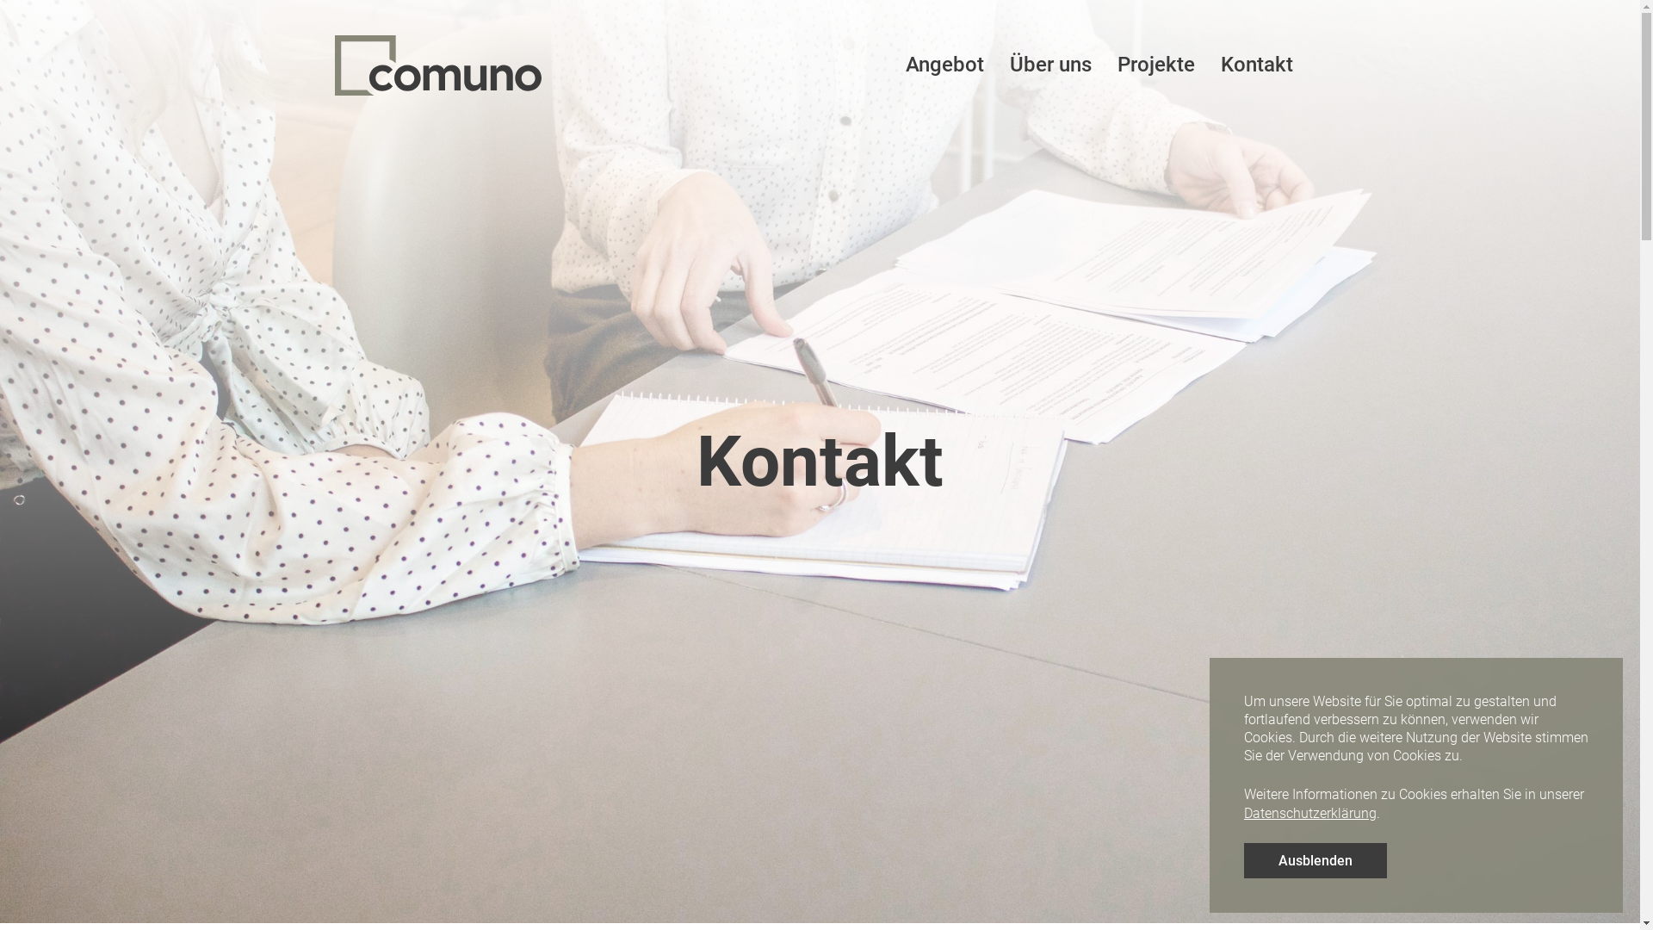 Image resolution: width=1653 pixels, height=930 pixels. Describe the element at coordinates (944, 65) in the screenshot. I see `Angebot` at that location.